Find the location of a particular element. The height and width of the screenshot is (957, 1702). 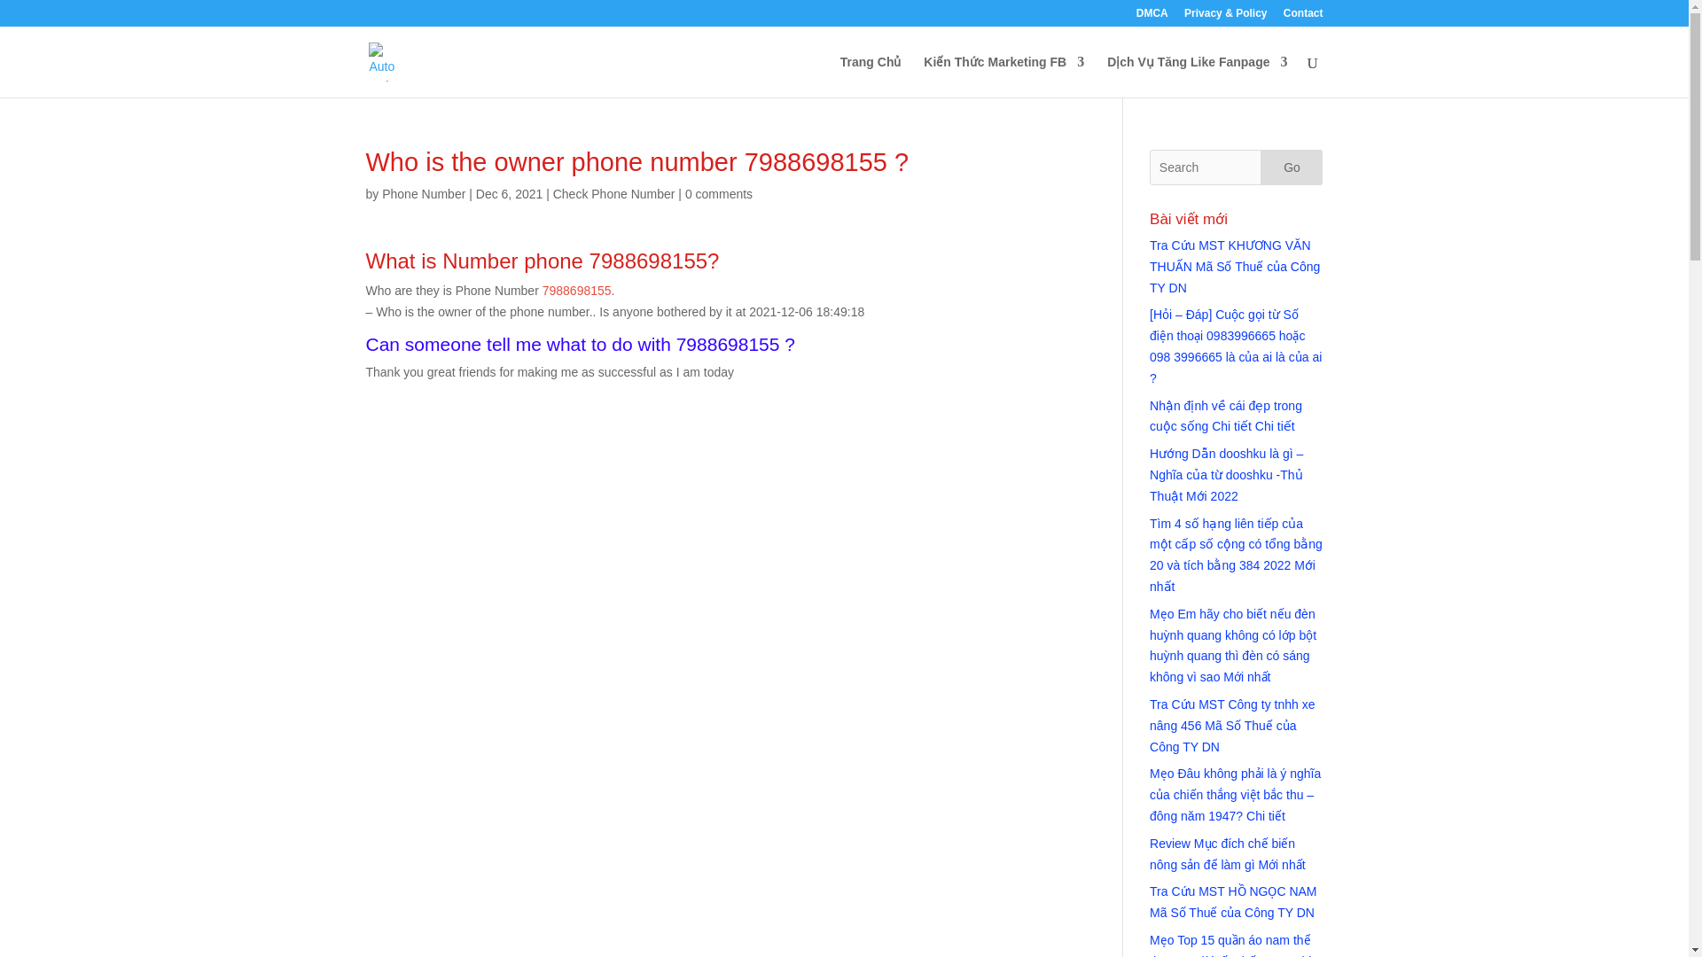

Check Phone Number is located at coordinates (614, 193).